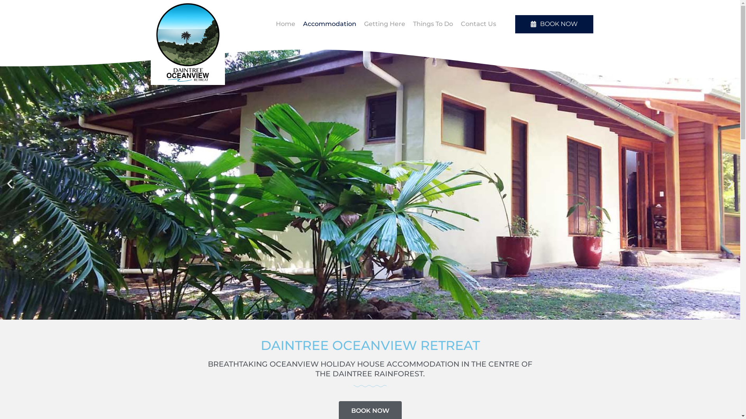  I want to click on Accommodation, so click(329, 24).